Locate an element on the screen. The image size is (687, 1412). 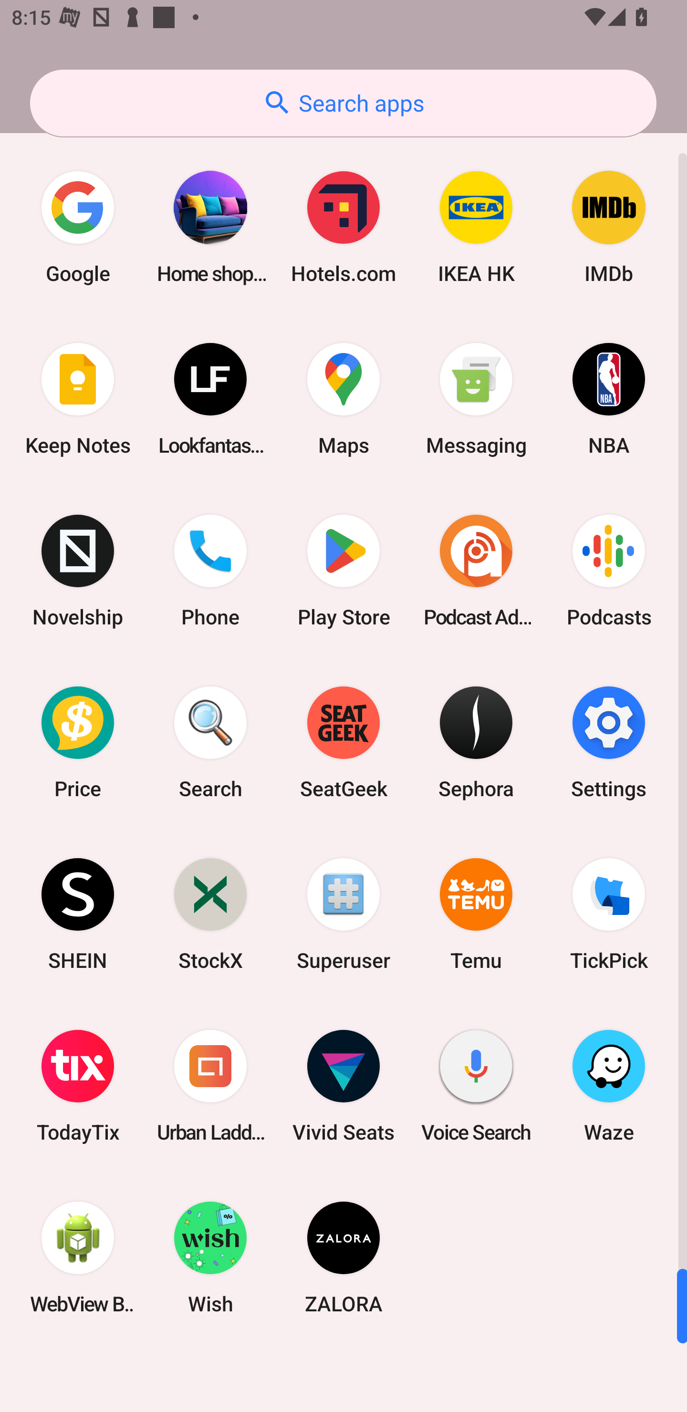
Phone is located at coordinates (210, 571).